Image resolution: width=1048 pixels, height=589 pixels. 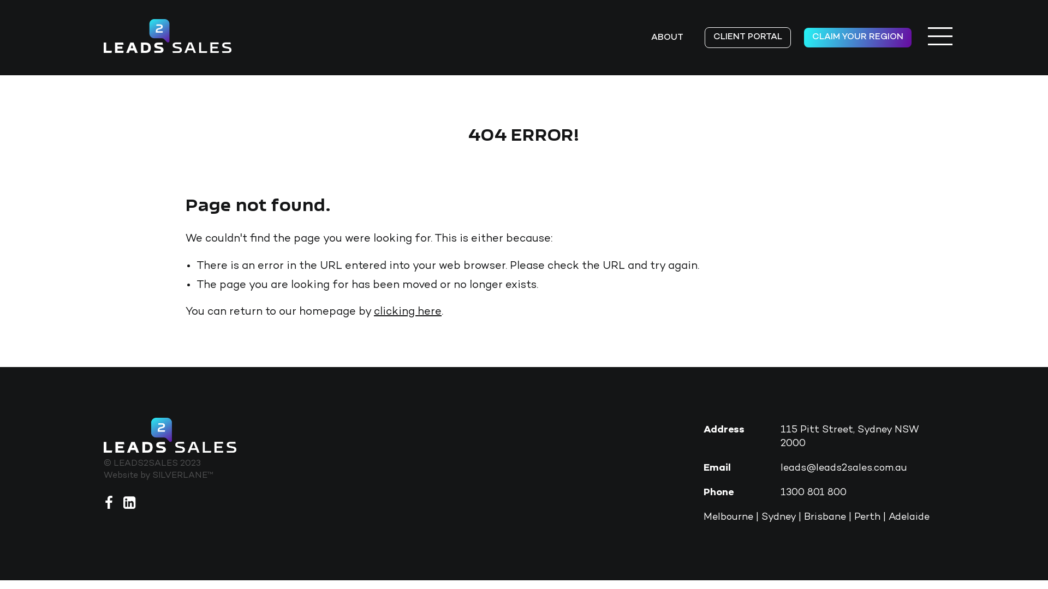 I want to click on clicking here, so click(x=408, y=312).